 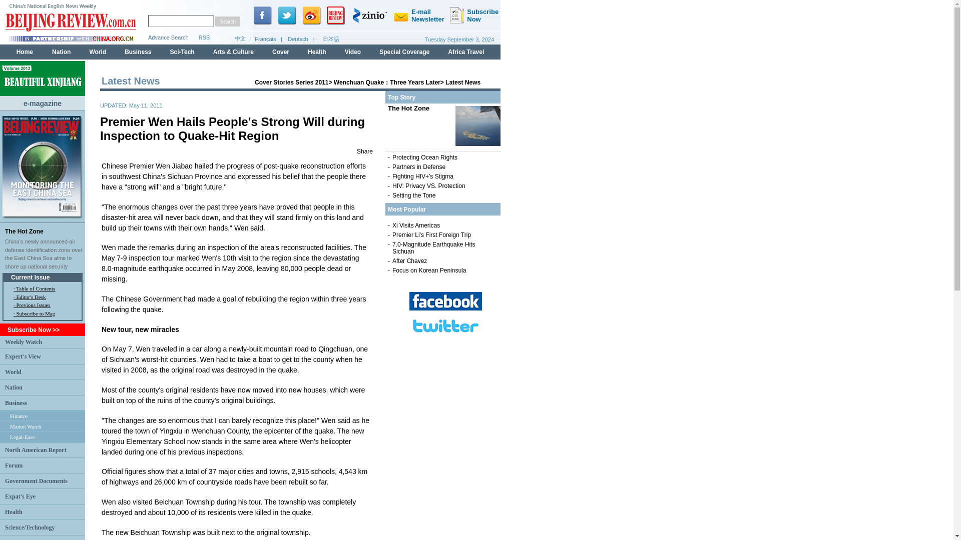 I want to click on Expat's Eye, so click(x=20, y=496).